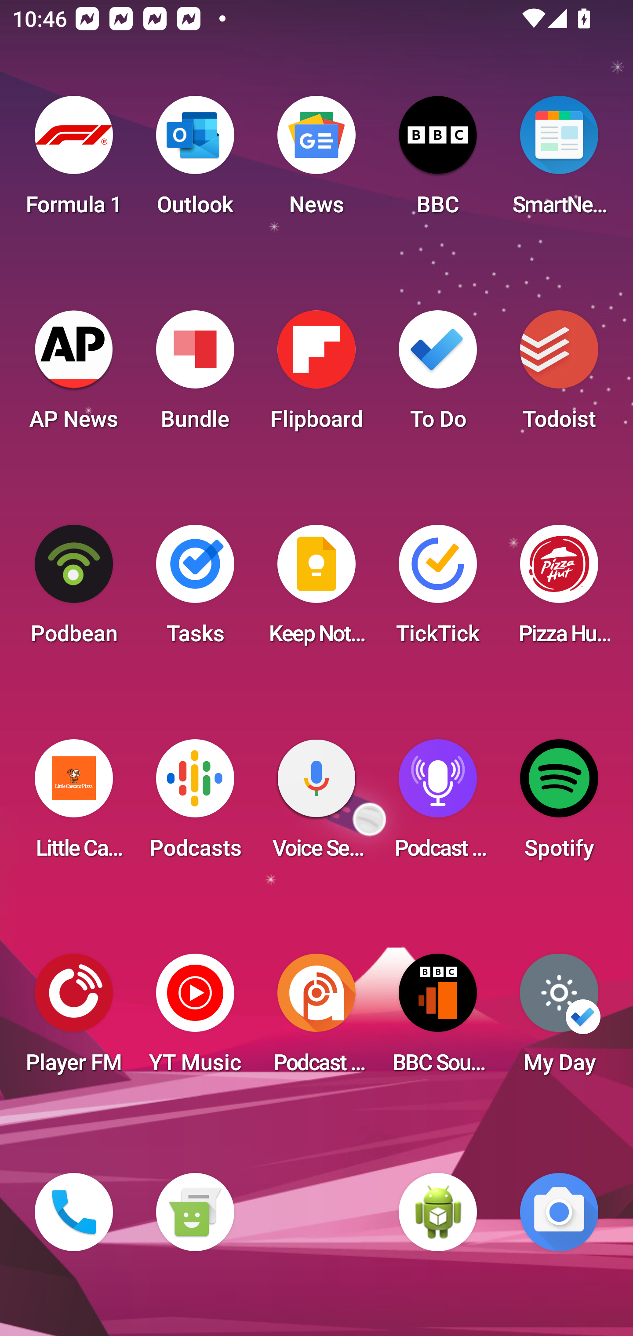 The width and height of the screenshot is (633, 1336). Describe the element at coordinates (559, 161) in the screenshot. I see `SmartNews` at that location.